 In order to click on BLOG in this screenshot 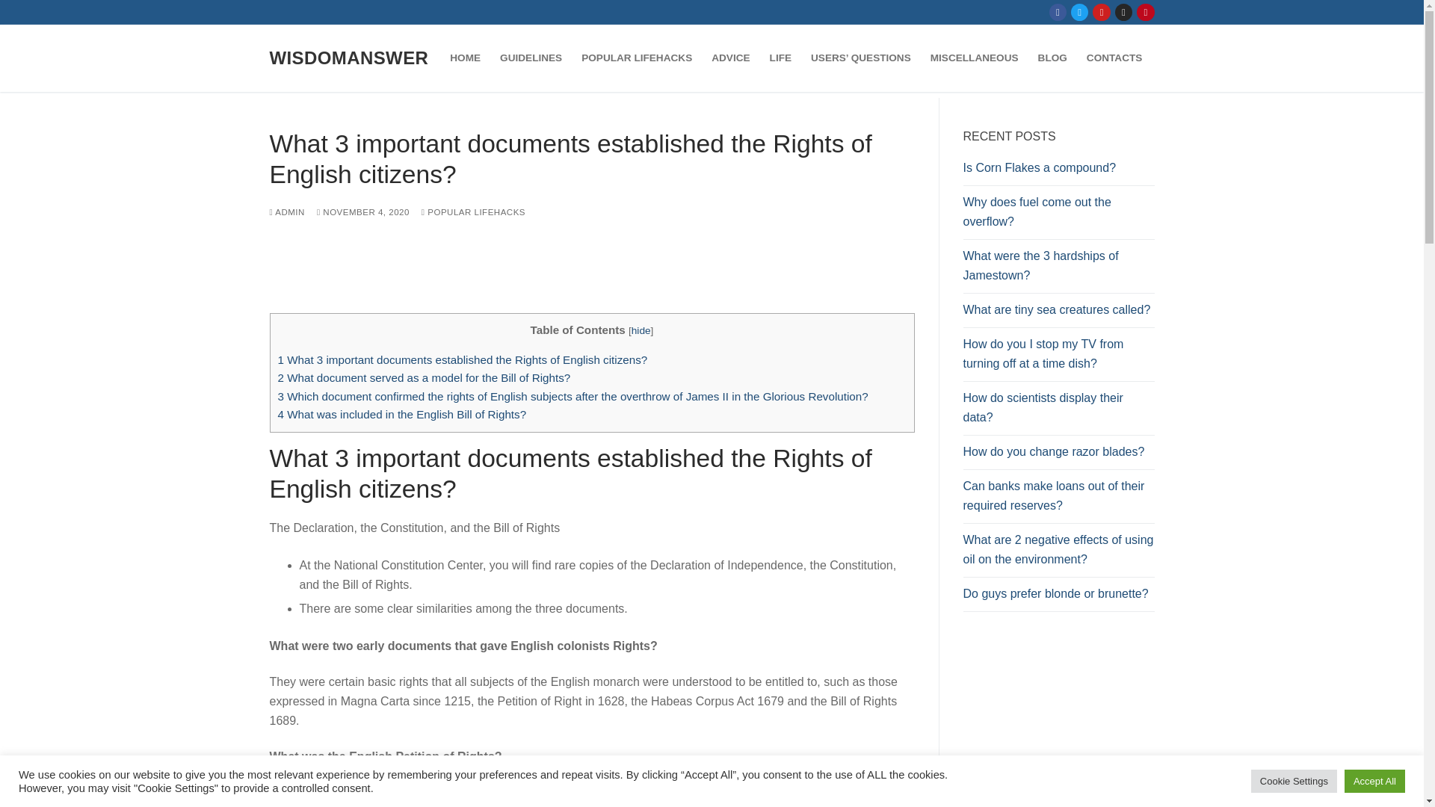, I will do `click(1052, 58)`.